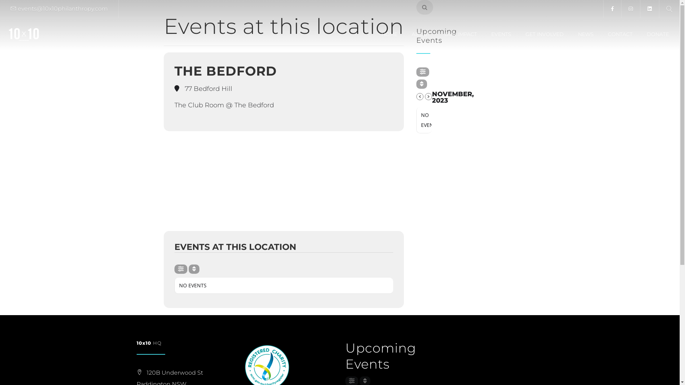 Image resolution: width=685 pixels, height=385 pixels. What do you see at coordinates (631, 9) in the screenshot?
I see `Instagram` at bounding box center [631, 9].